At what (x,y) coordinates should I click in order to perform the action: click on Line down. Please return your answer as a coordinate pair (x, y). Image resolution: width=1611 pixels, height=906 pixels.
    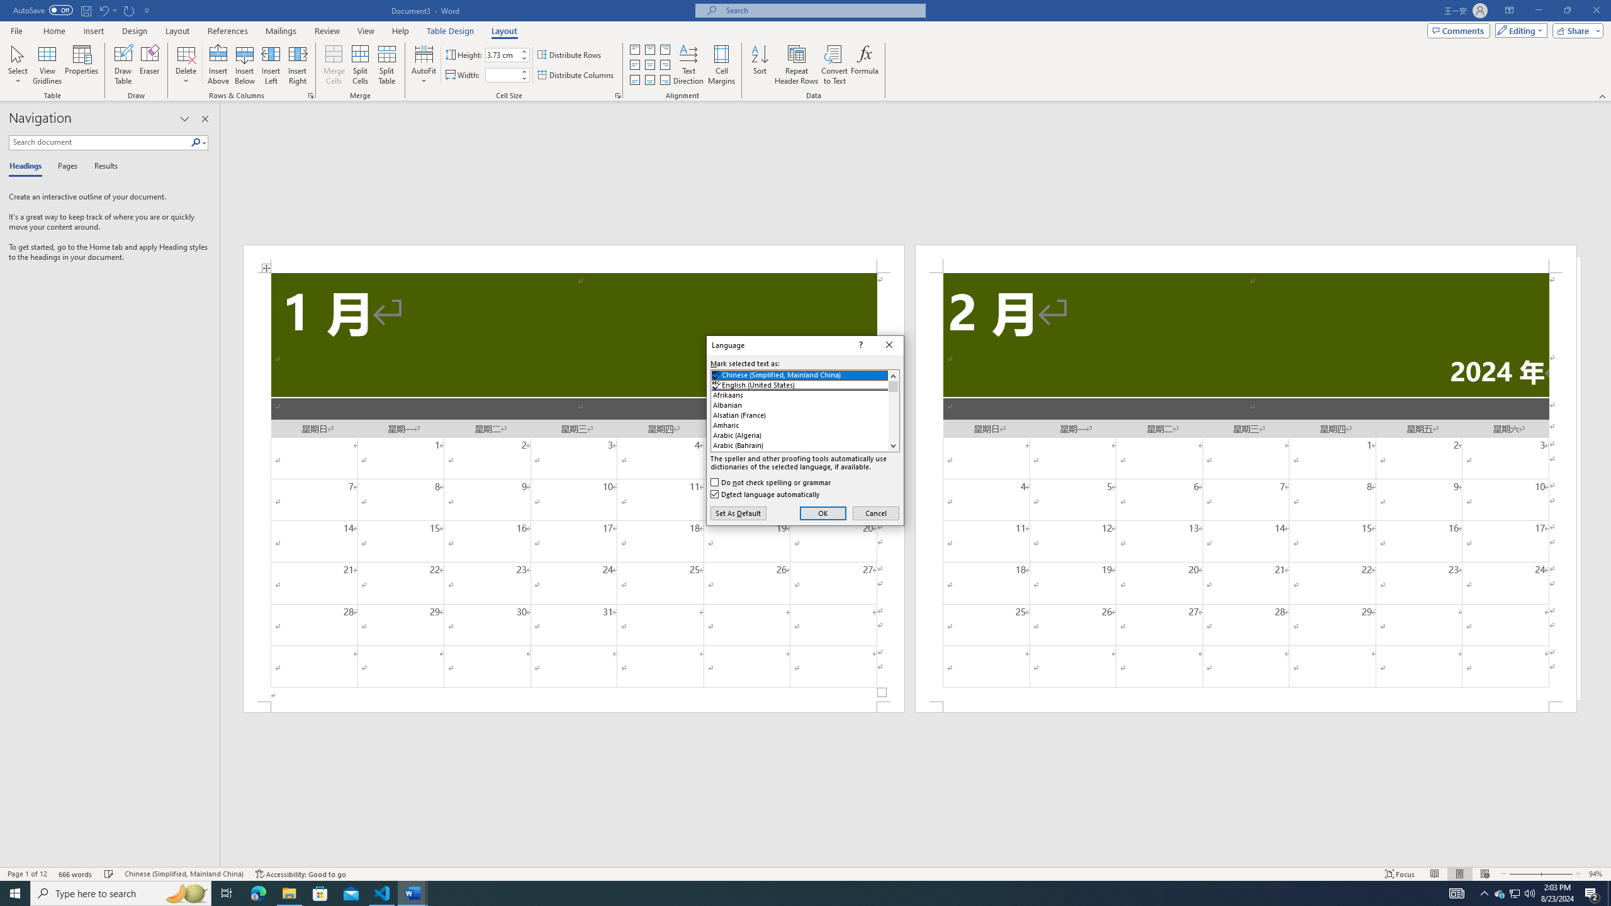
    Looking at the image, I should click on (893, 445).